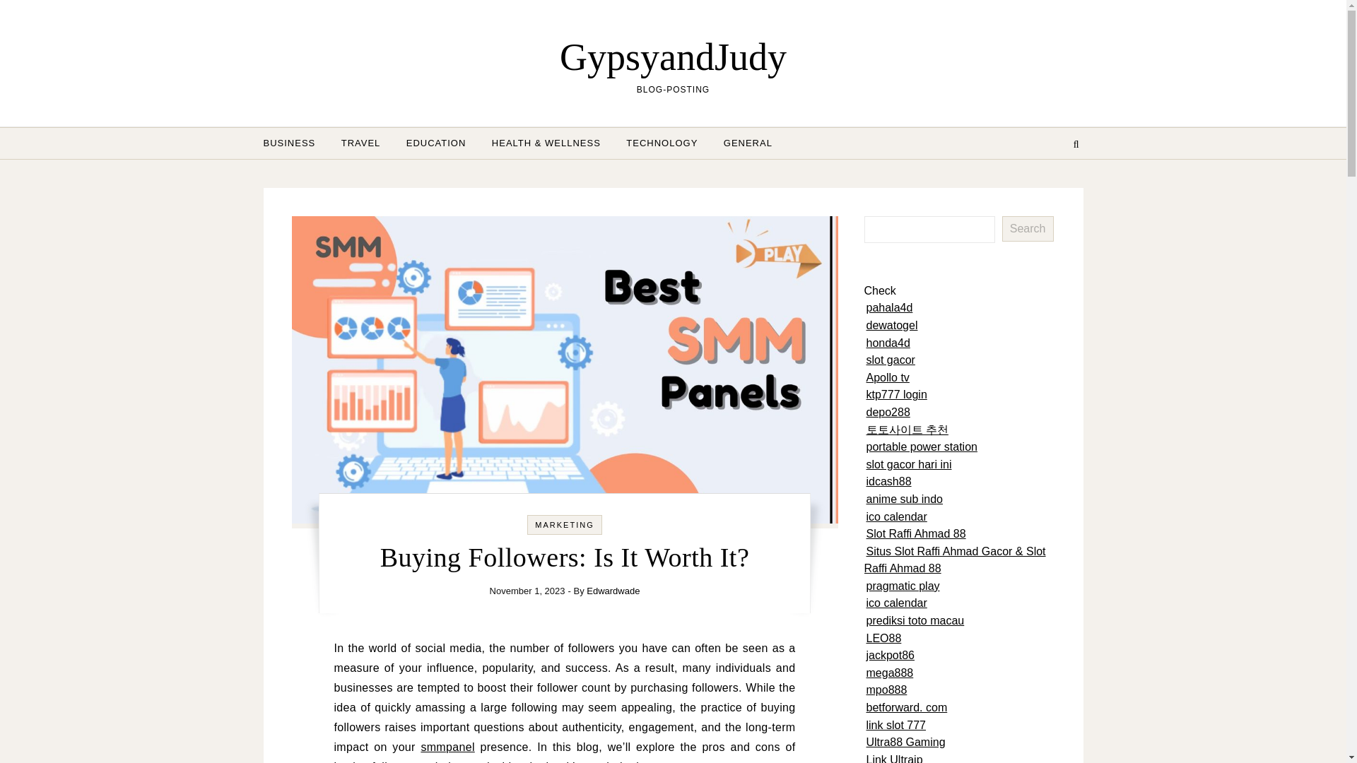  Describe the element at coordinates (673, 57) in the screenshot. I see `GypsyandJudy` at that location.